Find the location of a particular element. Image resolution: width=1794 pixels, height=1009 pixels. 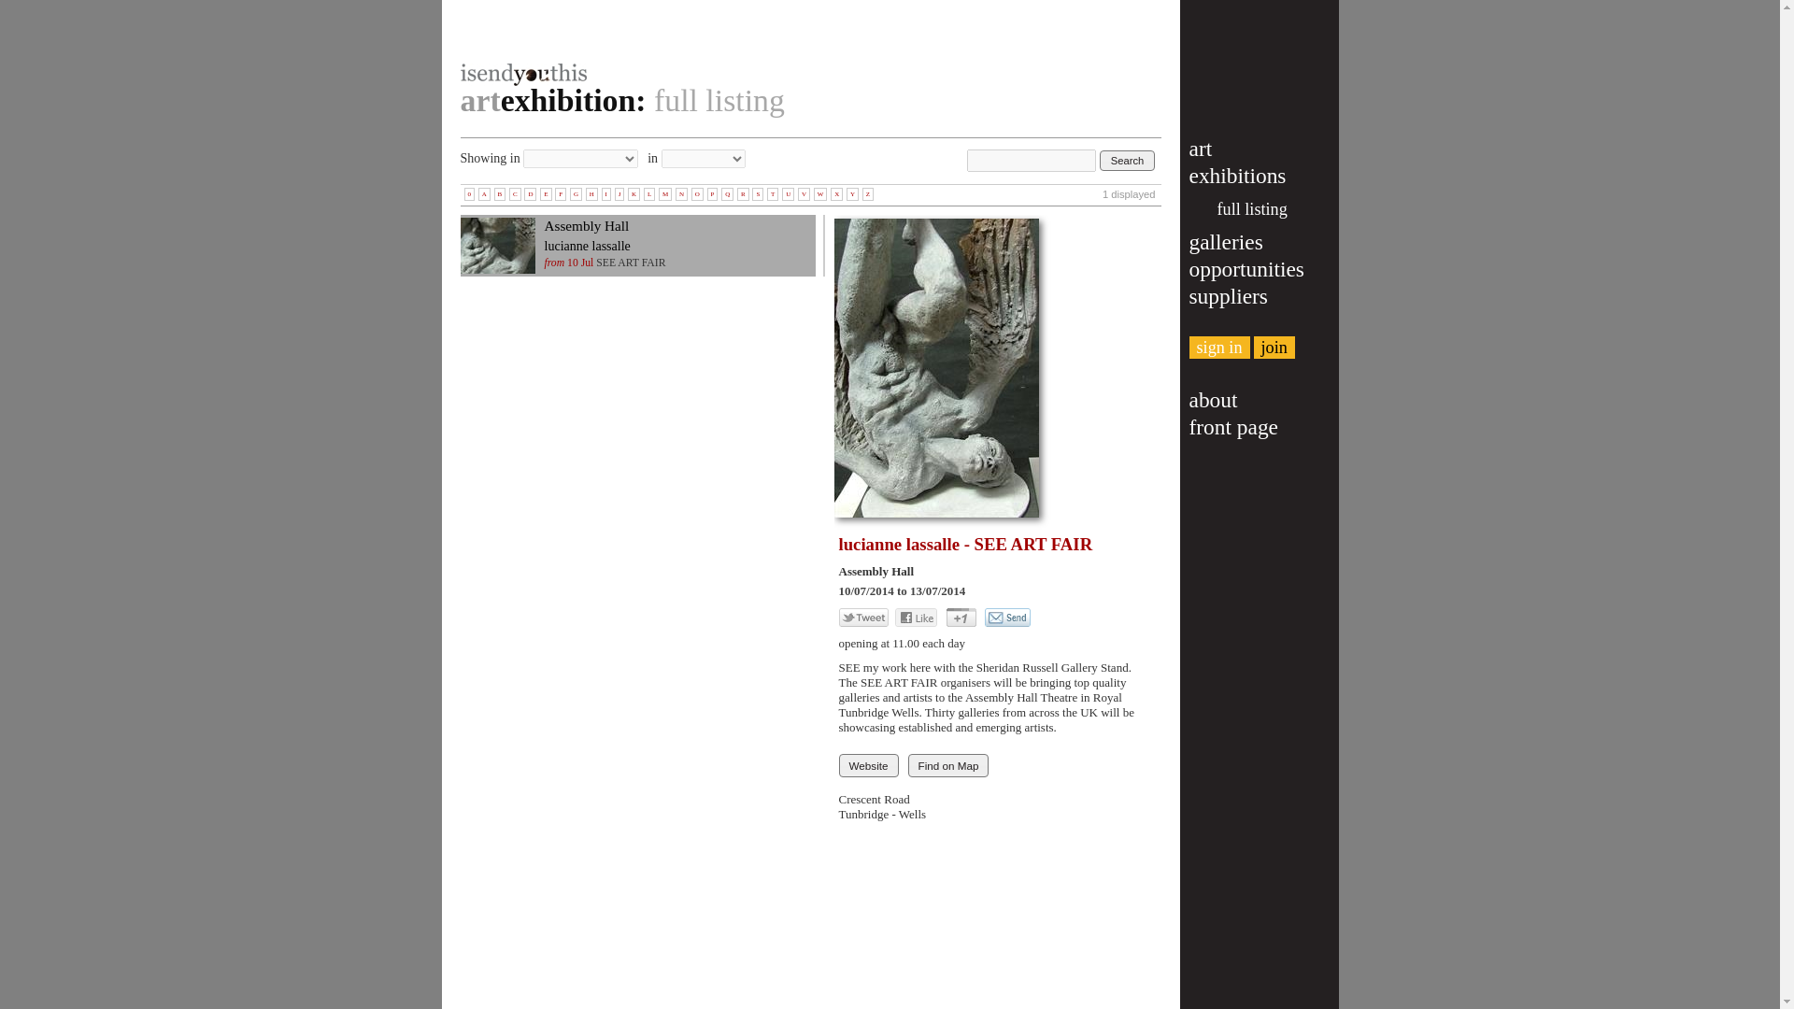

D is located at coordinates (530, 193).